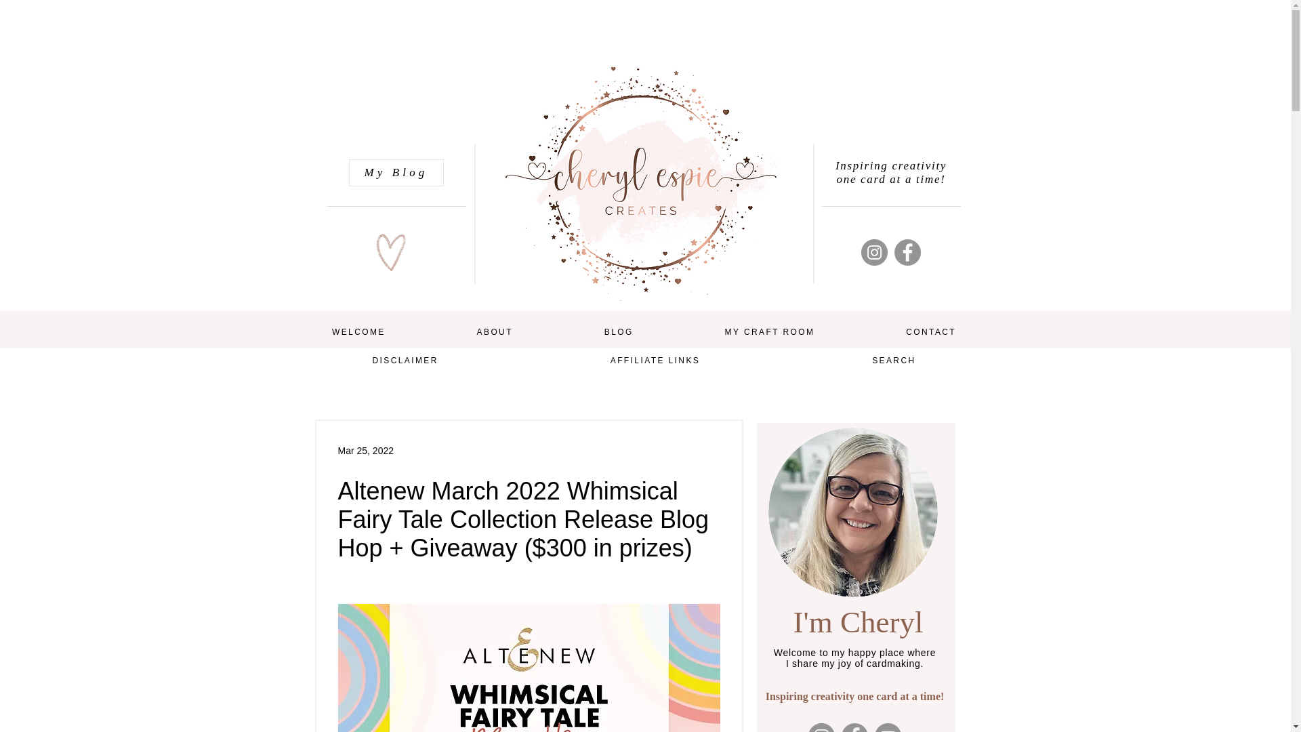 The width and height of the screenshot is (1301, 732). Describe the element at coordinates (931, 332) in the screenshot. I see `CONTACT` at that location.